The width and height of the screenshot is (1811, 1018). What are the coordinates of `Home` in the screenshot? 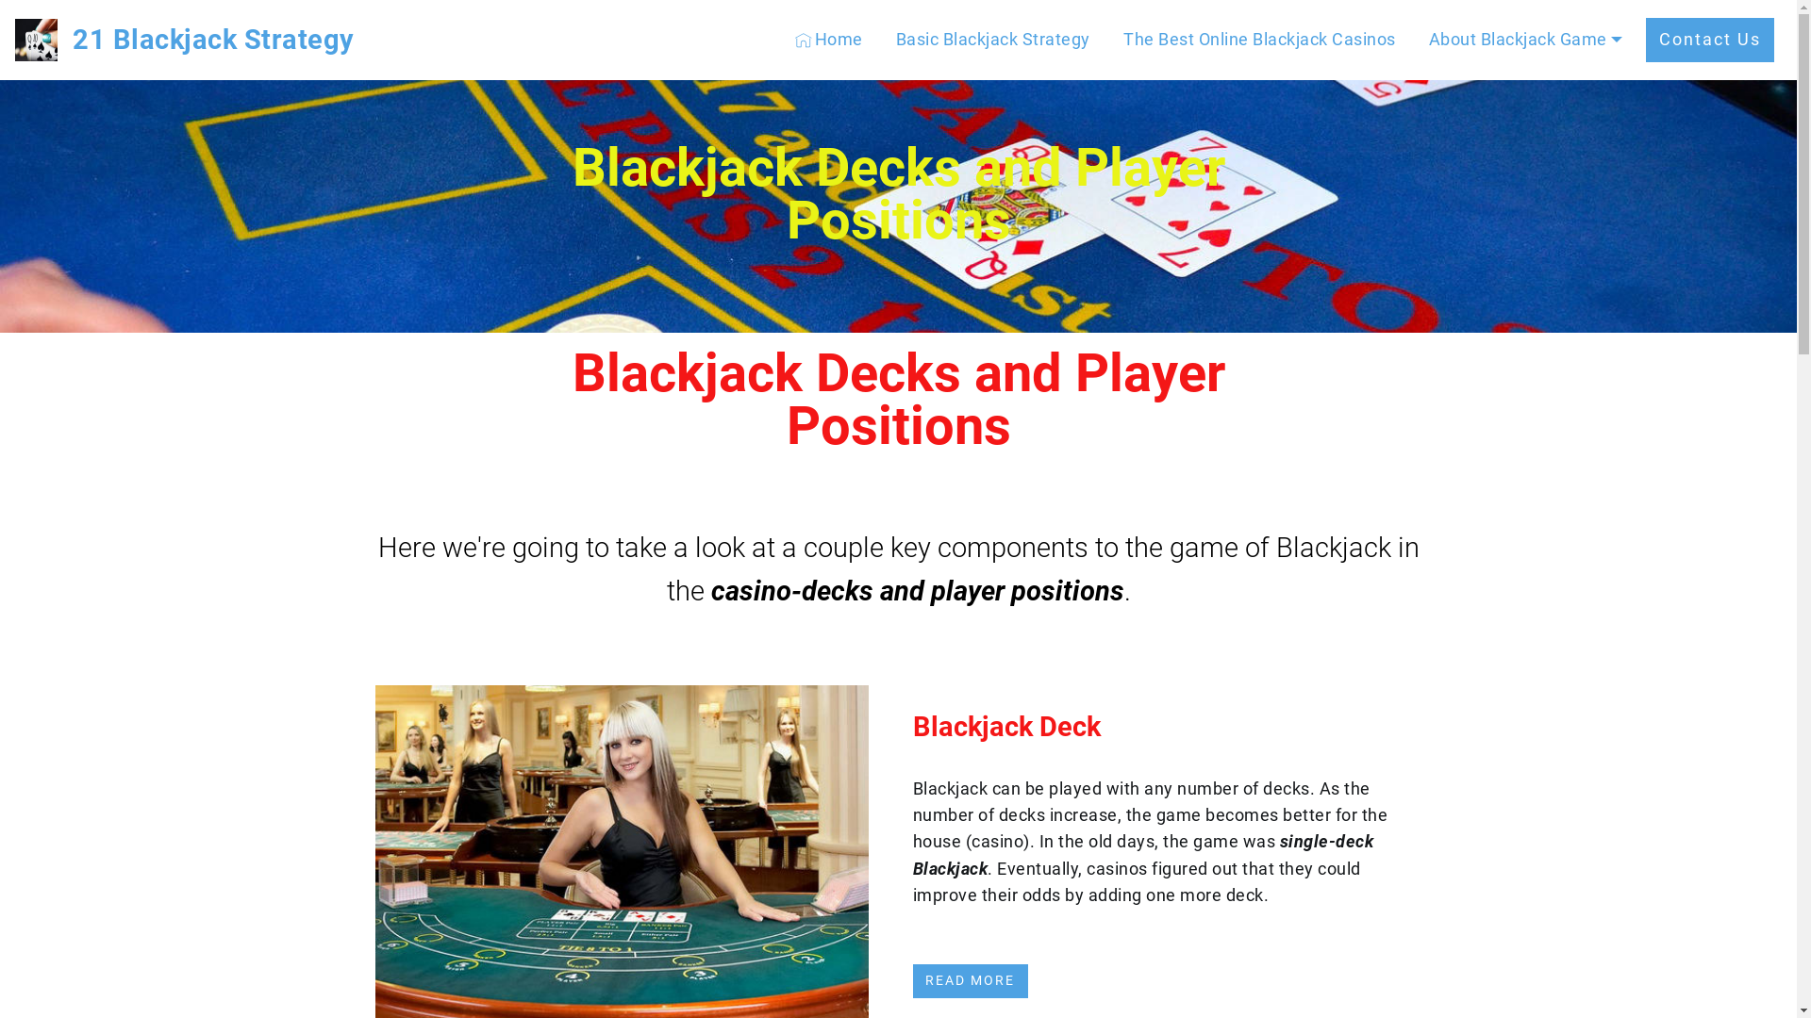 It's located at (829, 41).